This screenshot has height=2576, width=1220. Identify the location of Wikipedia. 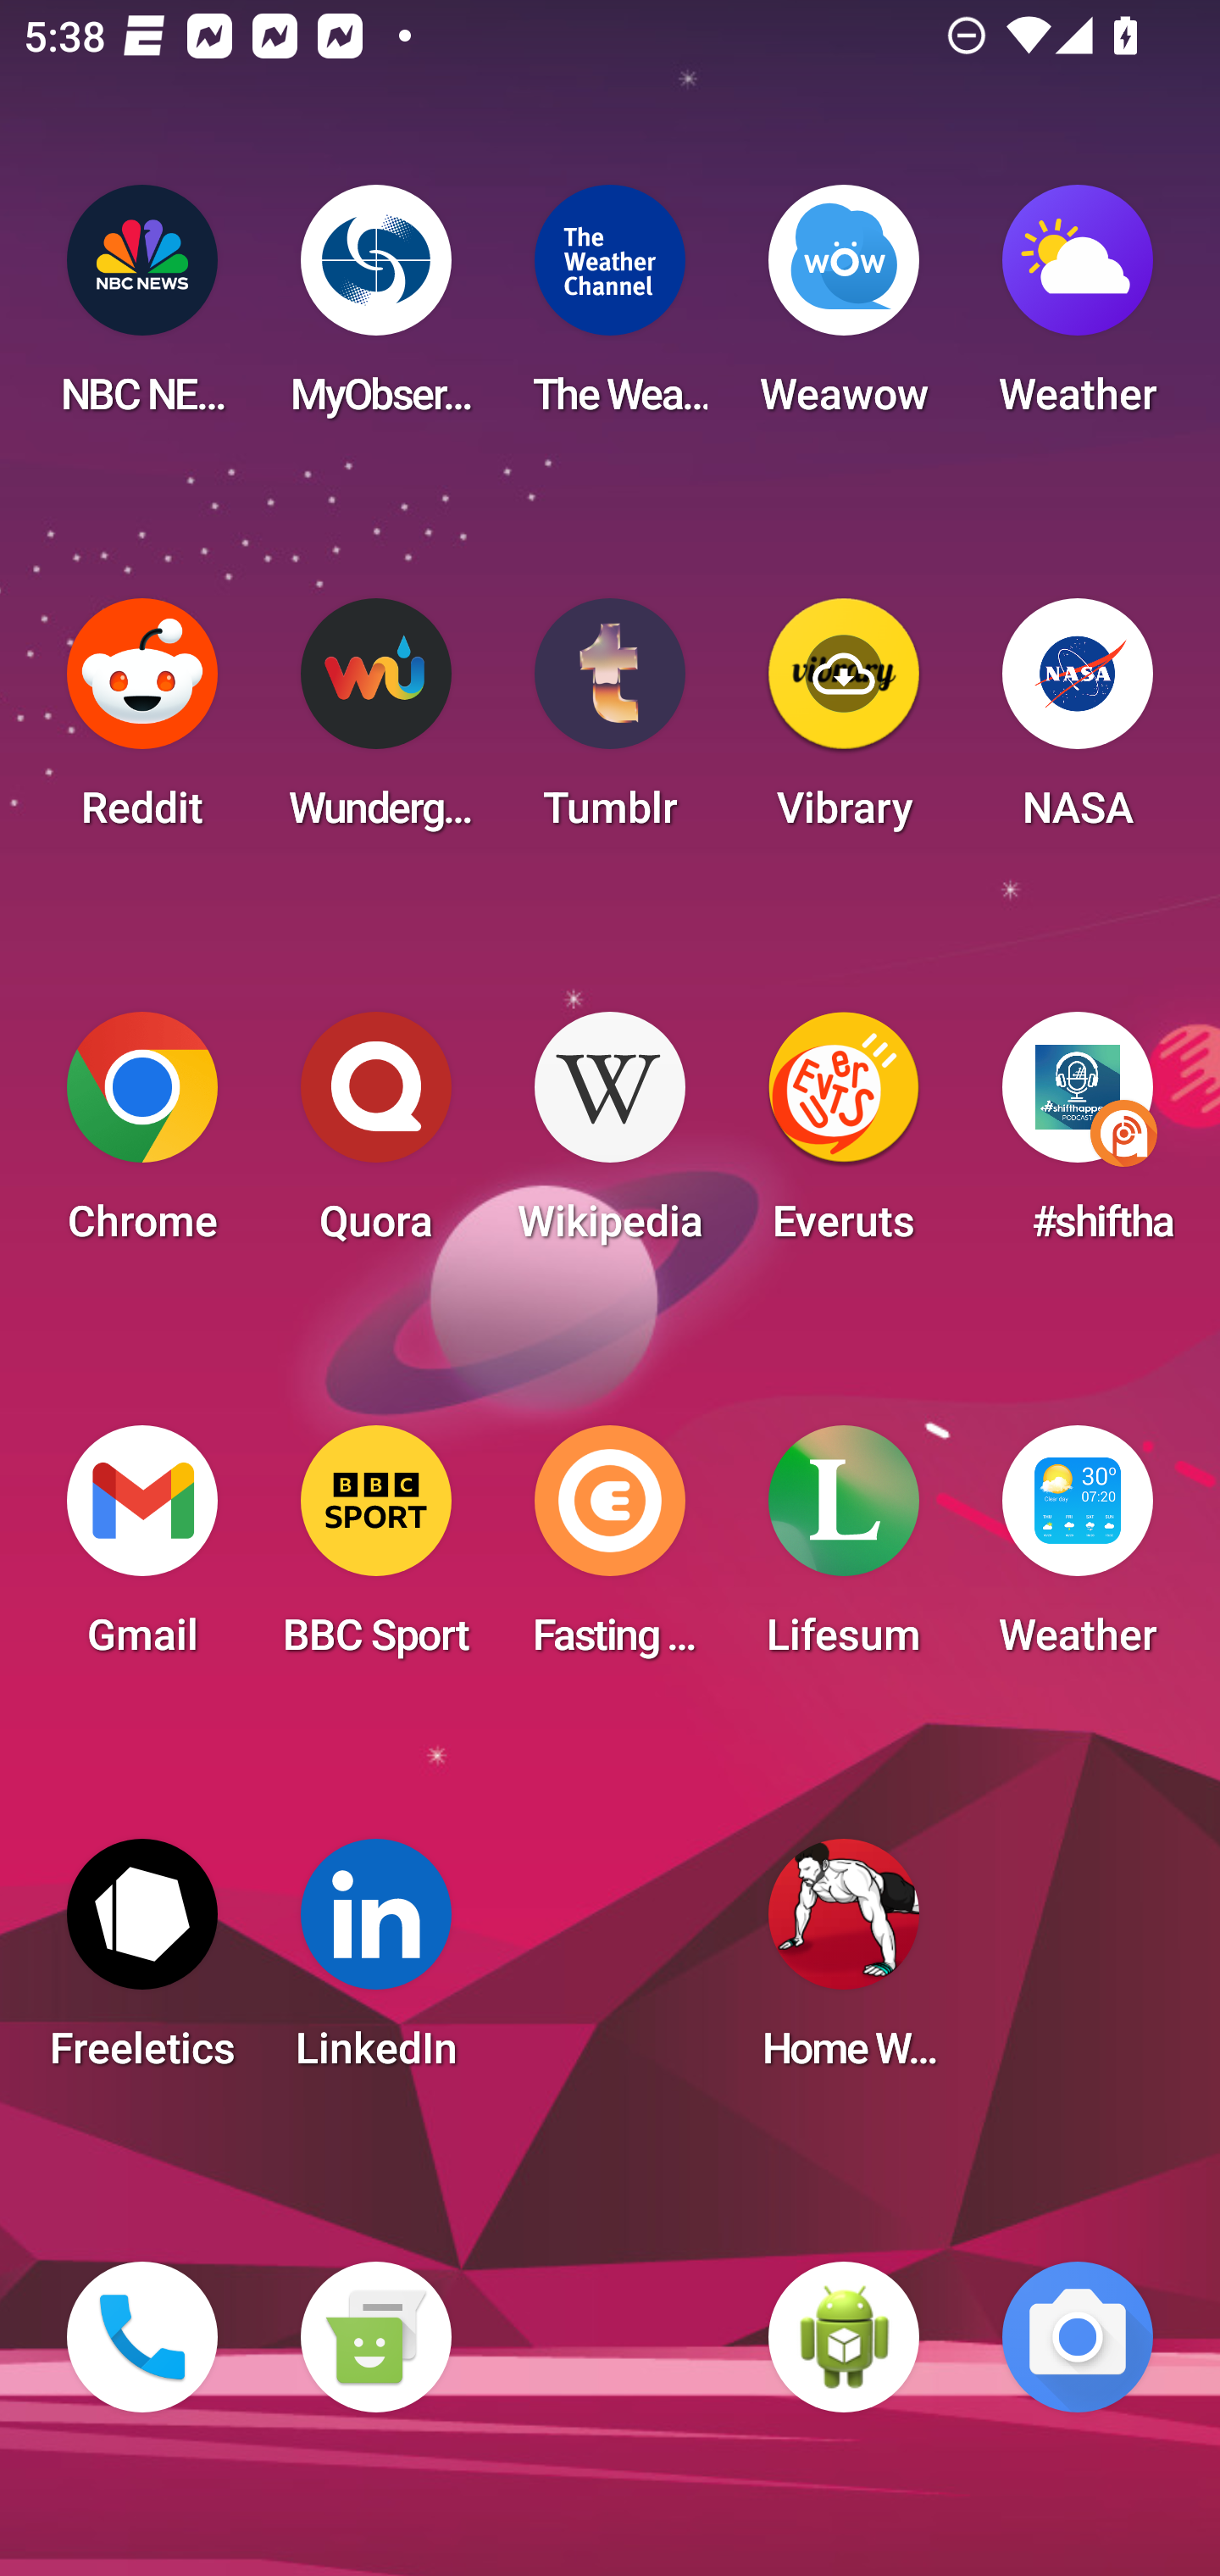
(610, 1137).